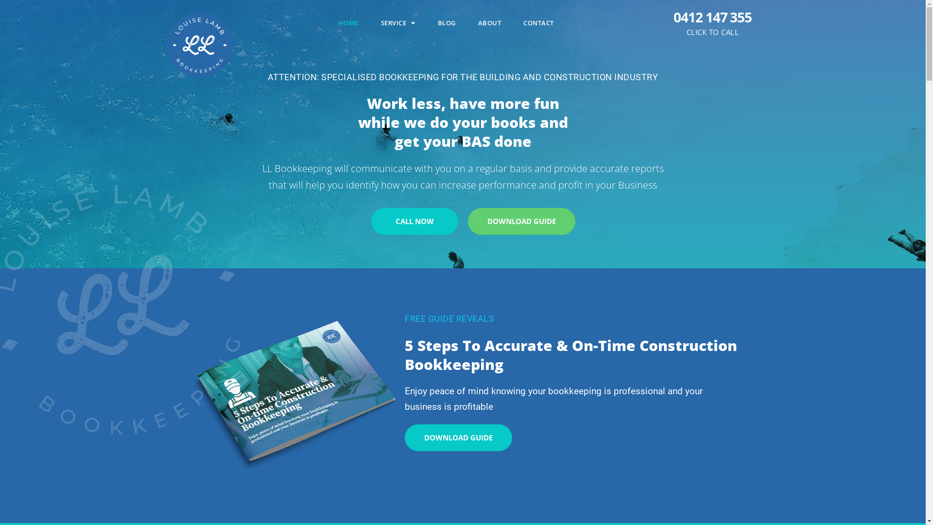 This screenshot has height=525, width=933. Describe the element at coordinates (521, 222) in the screenshot. I see `DOWNLOAD GUIDE` at that location.